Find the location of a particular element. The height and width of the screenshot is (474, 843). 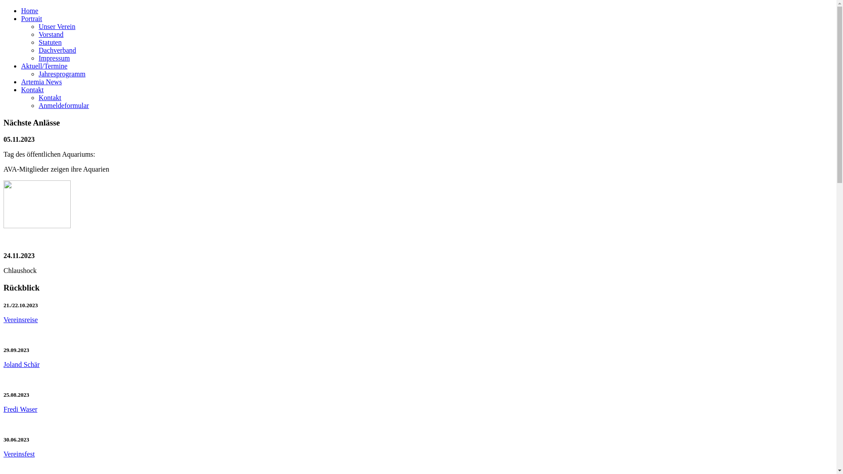

Vereinsreise is located at coordinates (21, 320).